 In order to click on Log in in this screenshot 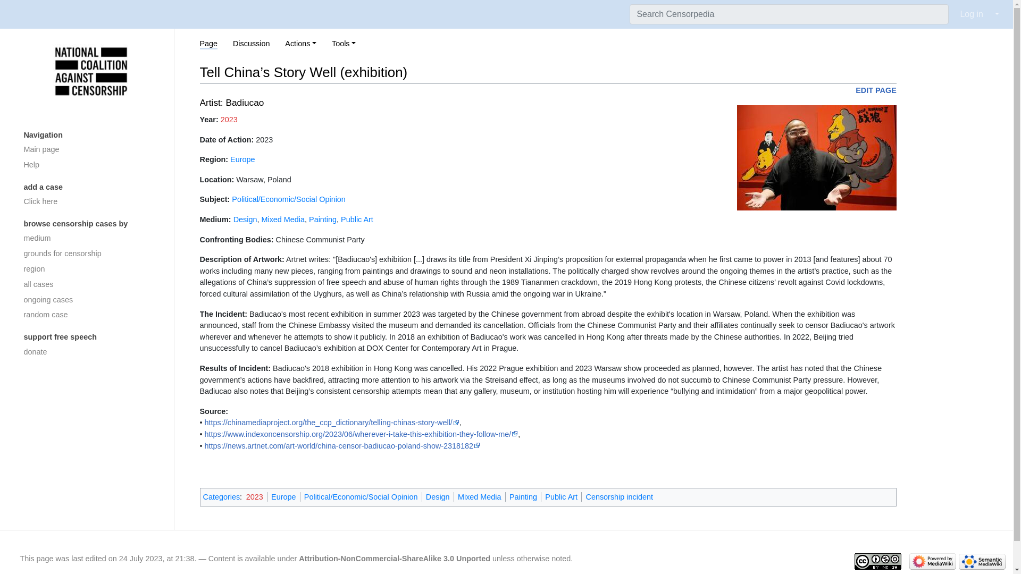, I will do `click(971, 14)`.